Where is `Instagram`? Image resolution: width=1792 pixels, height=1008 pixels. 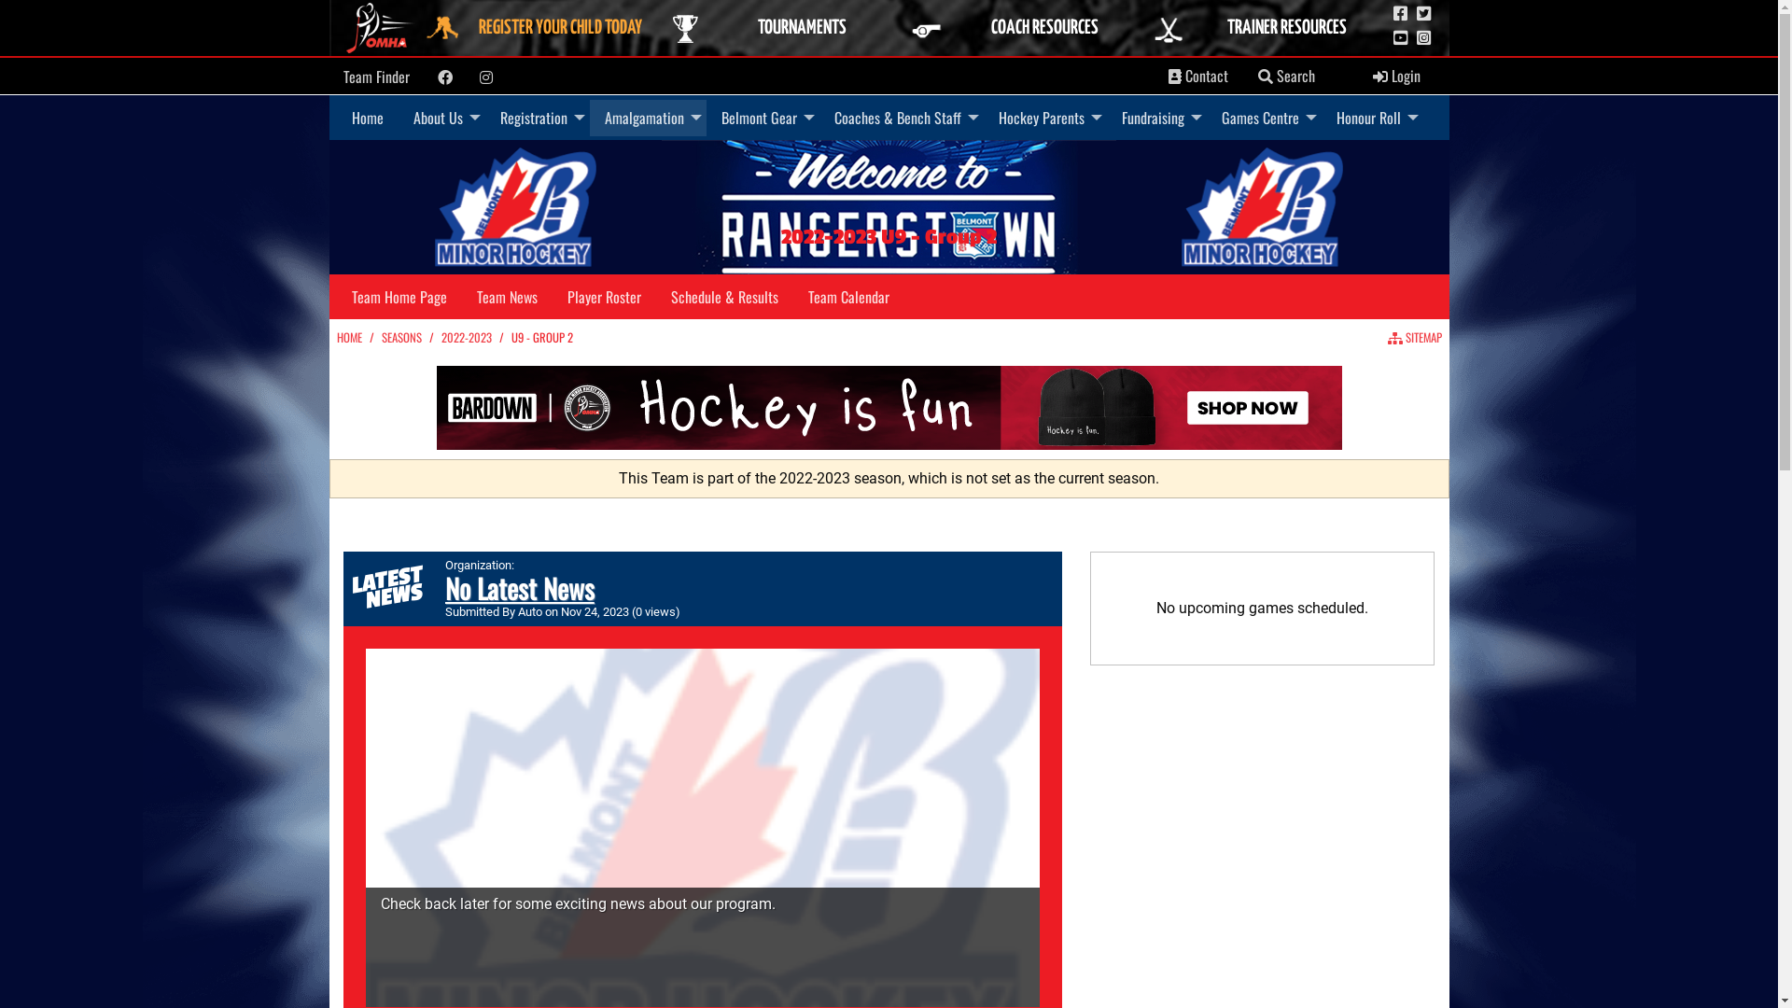
Instagram is located at coordinates (486, 77).